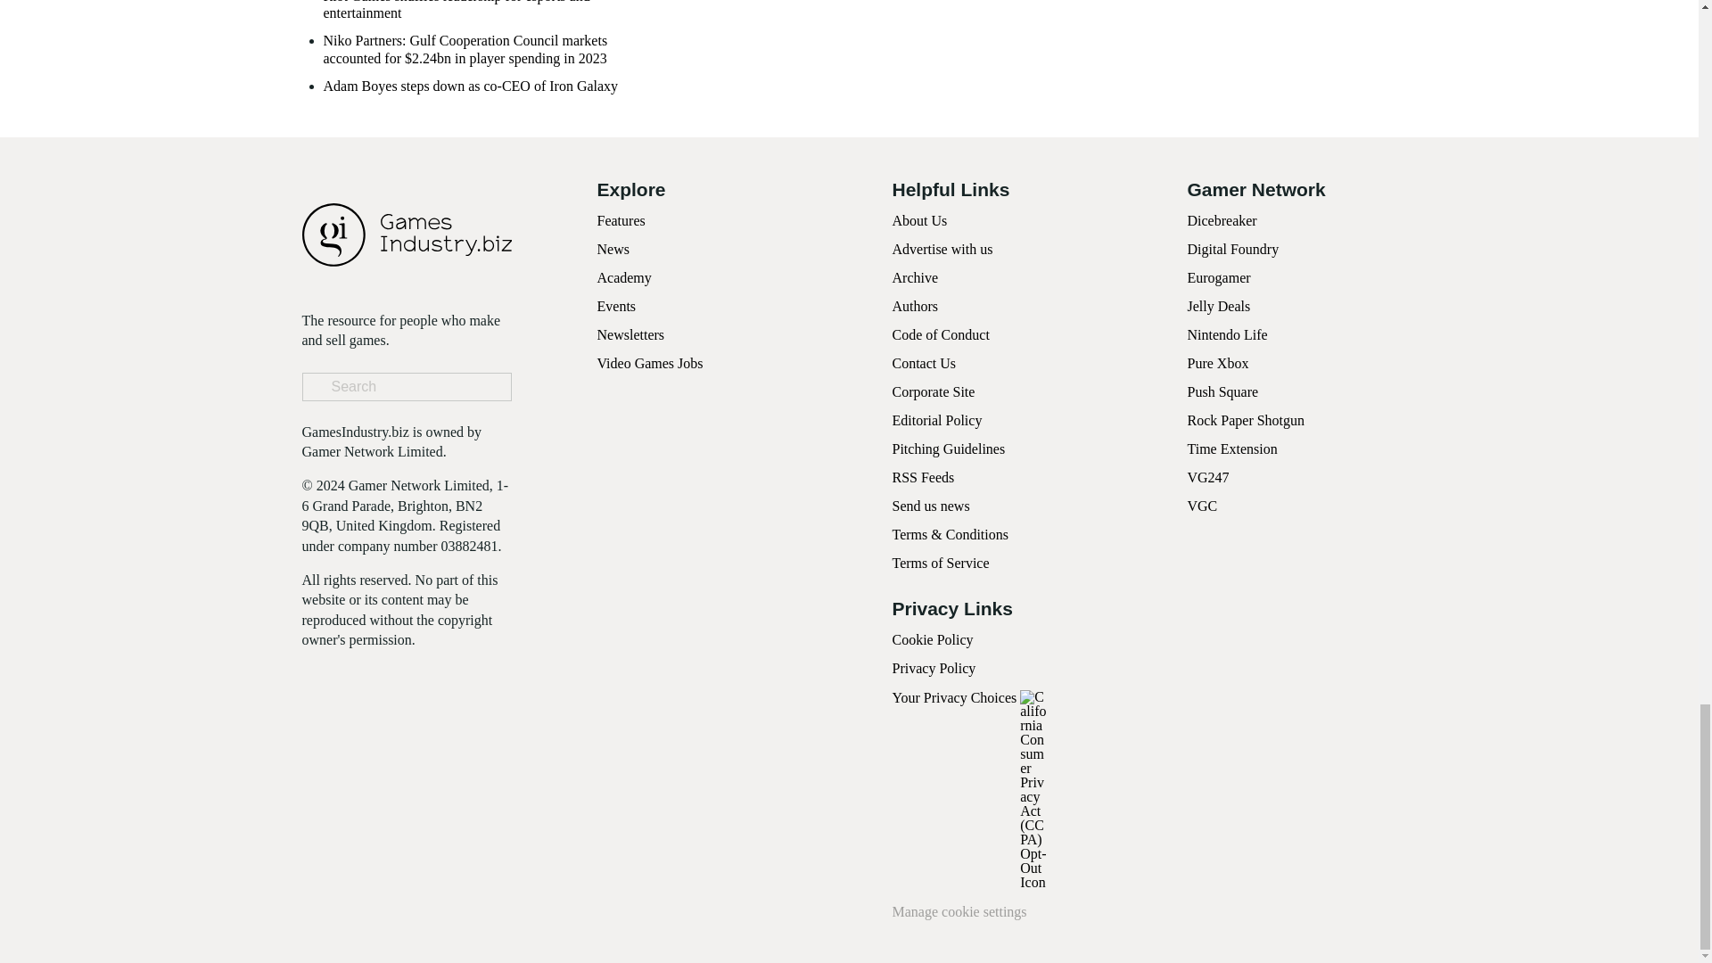 This screenshot has width=1712, height=963. Describe the element at coordinates (942, 250) in the screenshot. I see `Advertise with us` at that location.